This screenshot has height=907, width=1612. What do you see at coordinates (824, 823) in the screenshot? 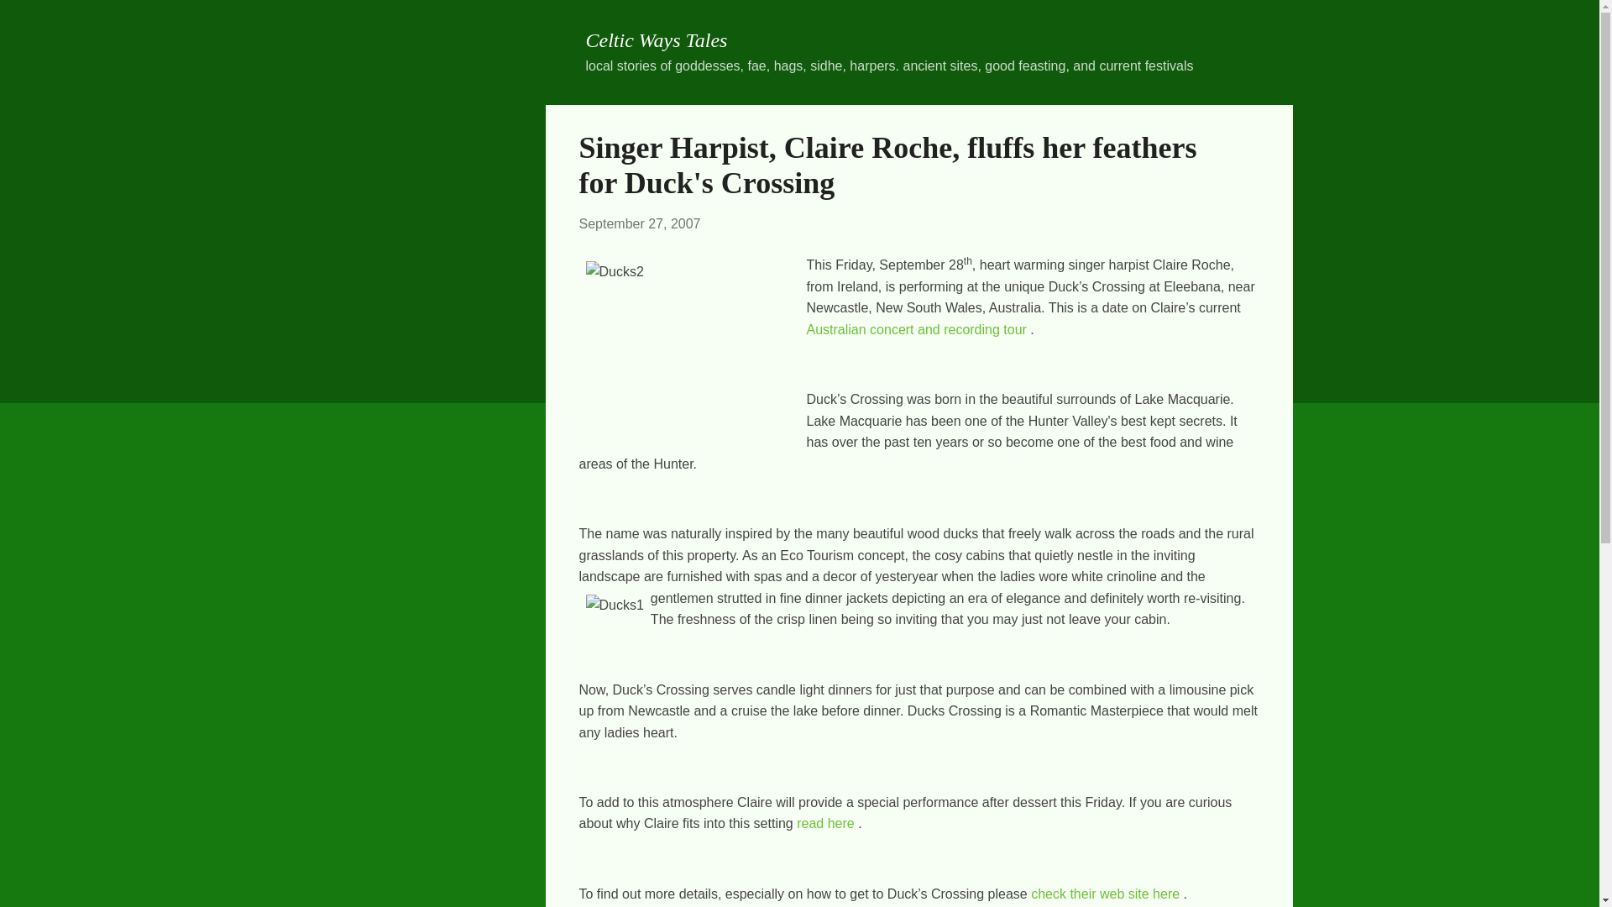
I see `read here` at bounding box center [824, 823].